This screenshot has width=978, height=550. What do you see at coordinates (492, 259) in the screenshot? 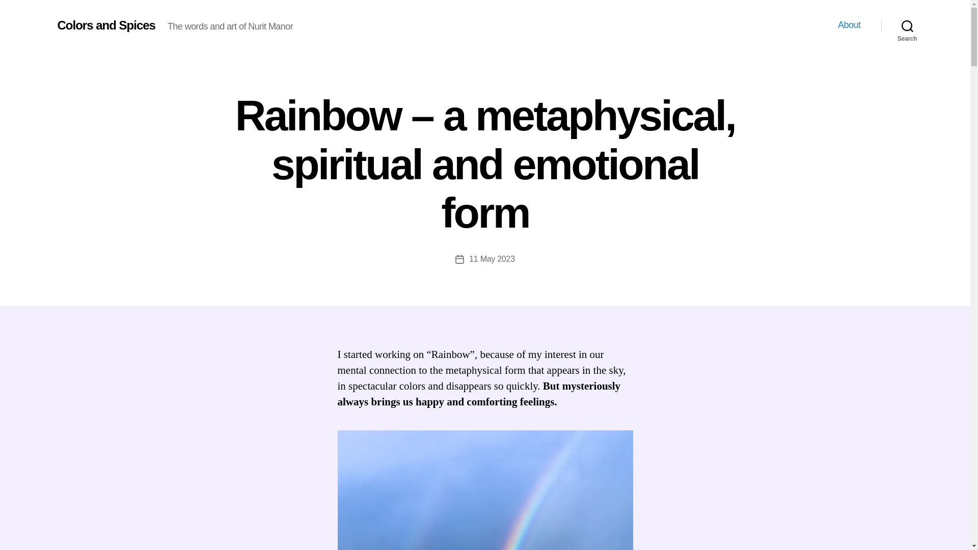
I see `11 May 2023` at bounding box center [492, 259].